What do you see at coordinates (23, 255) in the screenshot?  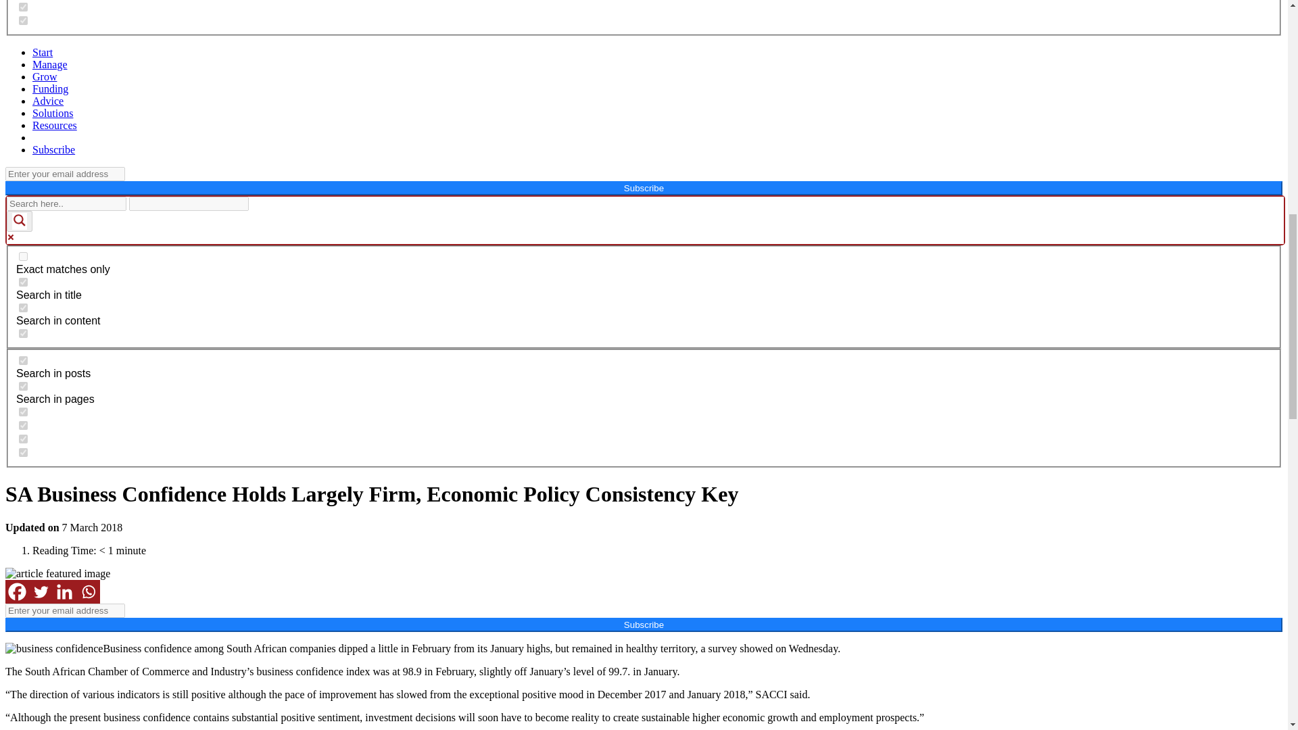 I see `exact` at bounding box center [23, 255].